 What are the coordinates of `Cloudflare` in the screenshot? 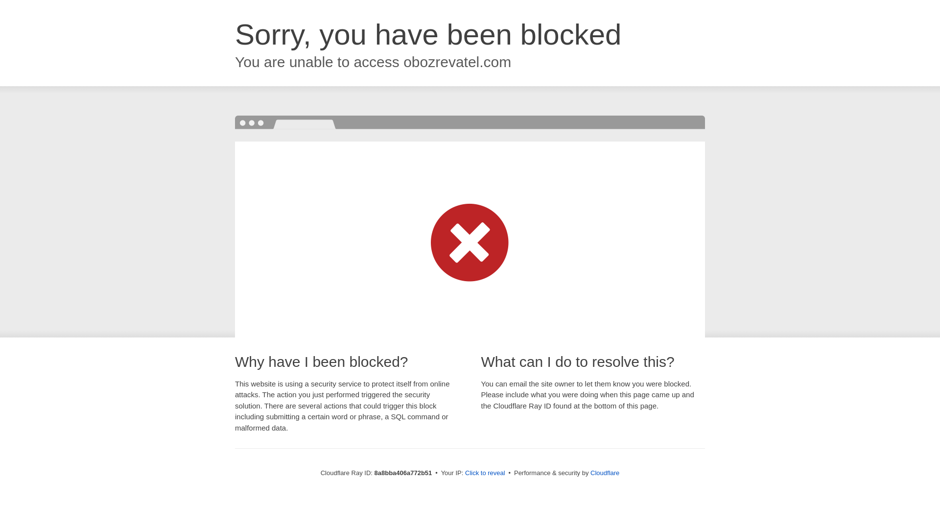 It's located at (605, 473).